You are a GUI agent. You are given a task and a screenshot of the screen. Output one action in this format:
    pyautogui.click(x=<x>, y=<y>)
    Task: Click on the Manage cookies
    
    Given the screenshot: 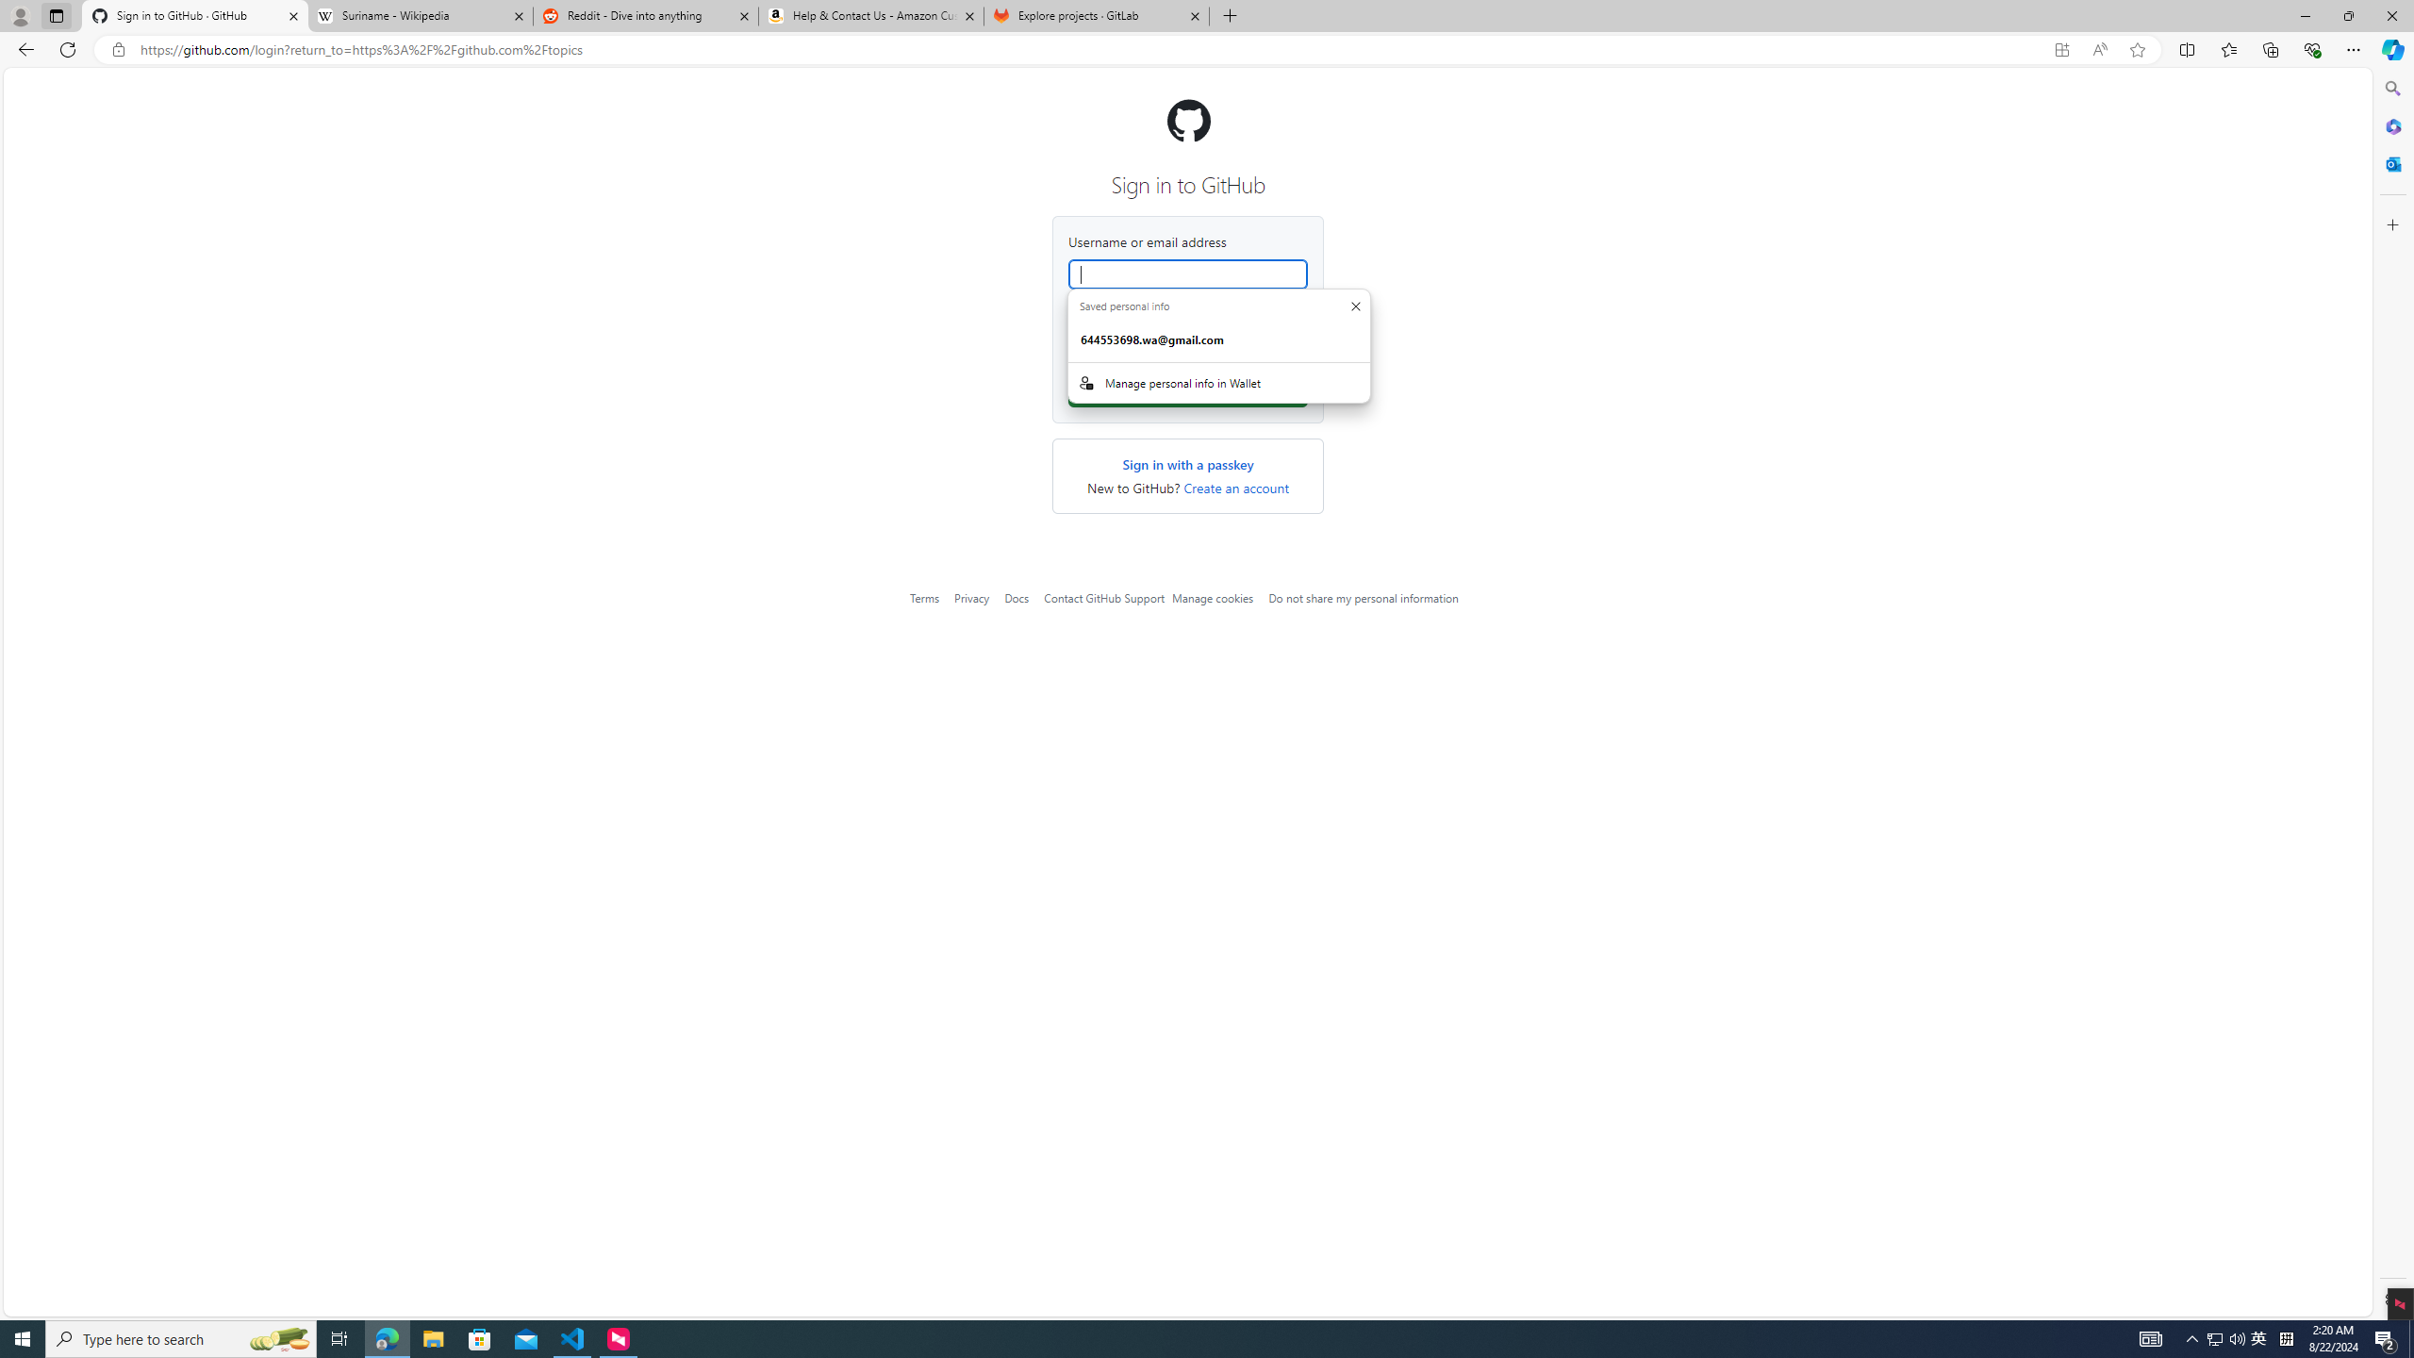 What is the action you would take?
    pyautogui.click(x=1213, y=598)
    